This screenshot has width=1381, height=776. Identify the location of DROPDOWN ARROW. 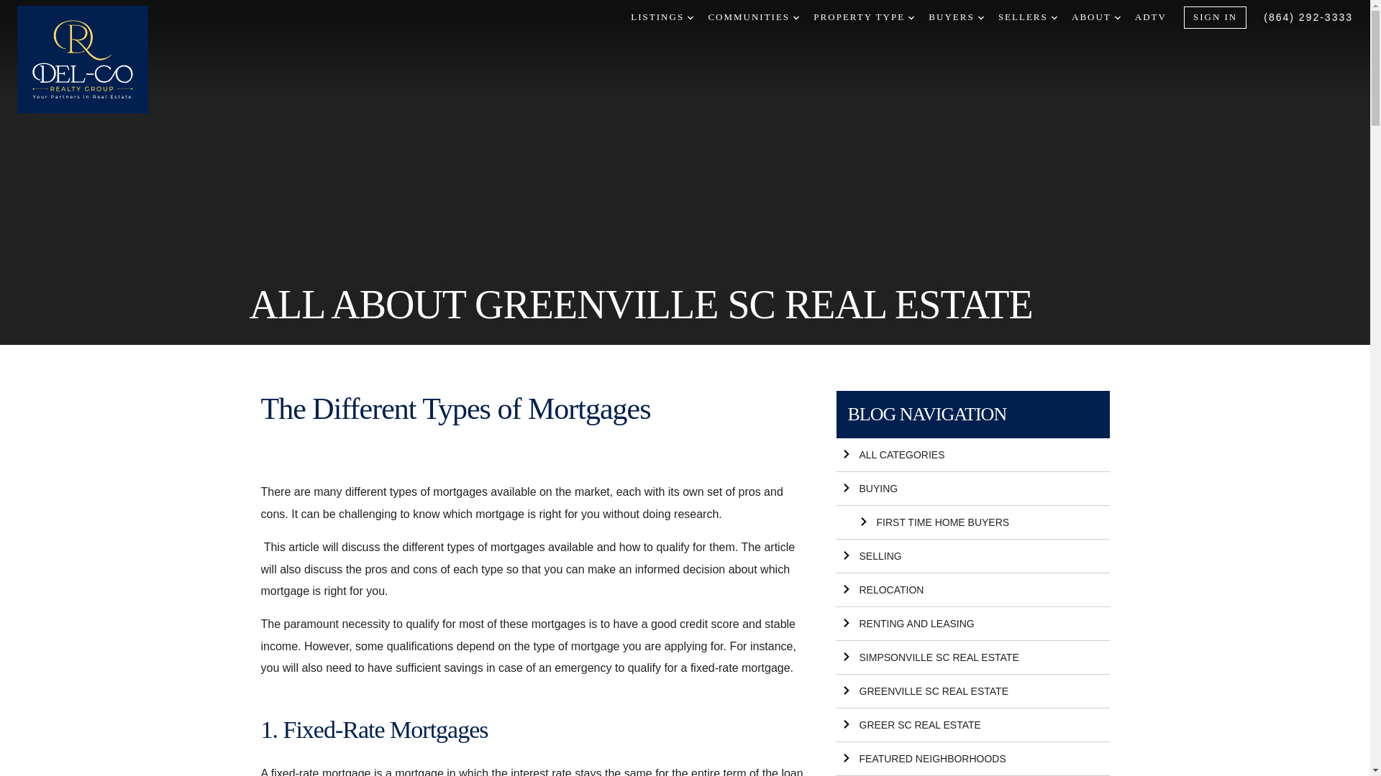
(796, 17).